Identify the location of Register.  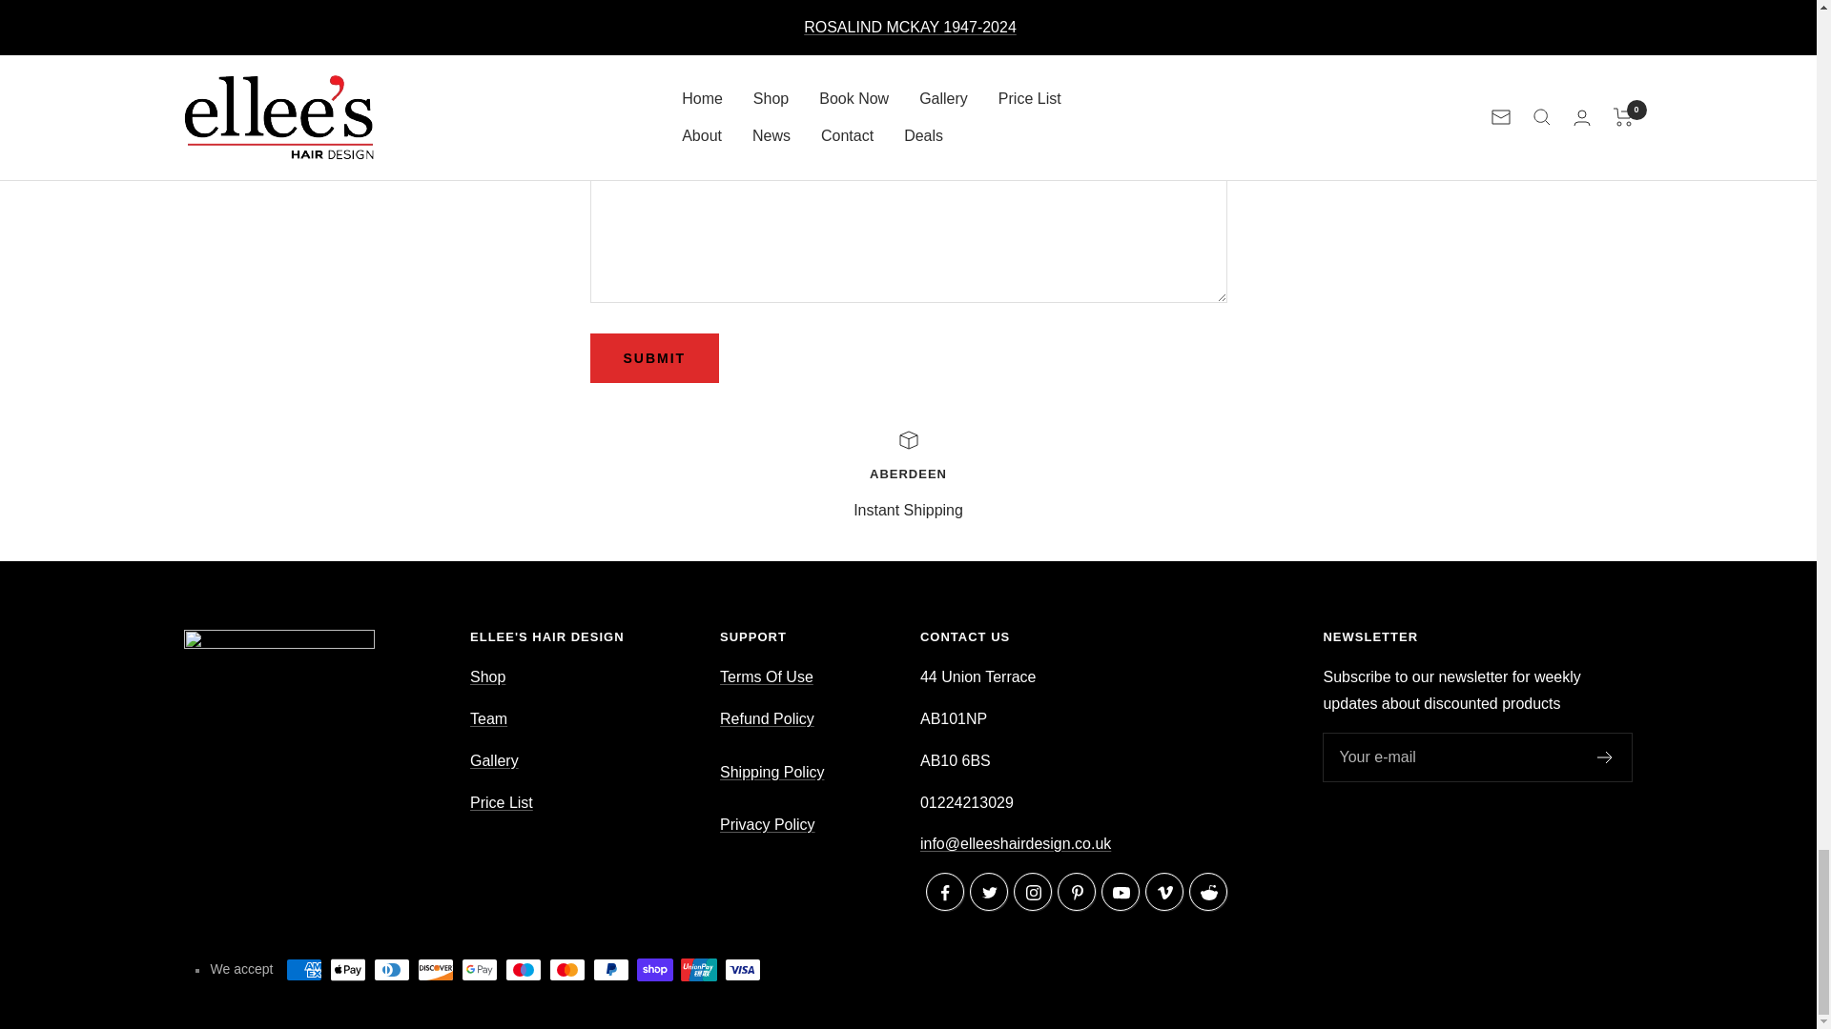
(767, 732).